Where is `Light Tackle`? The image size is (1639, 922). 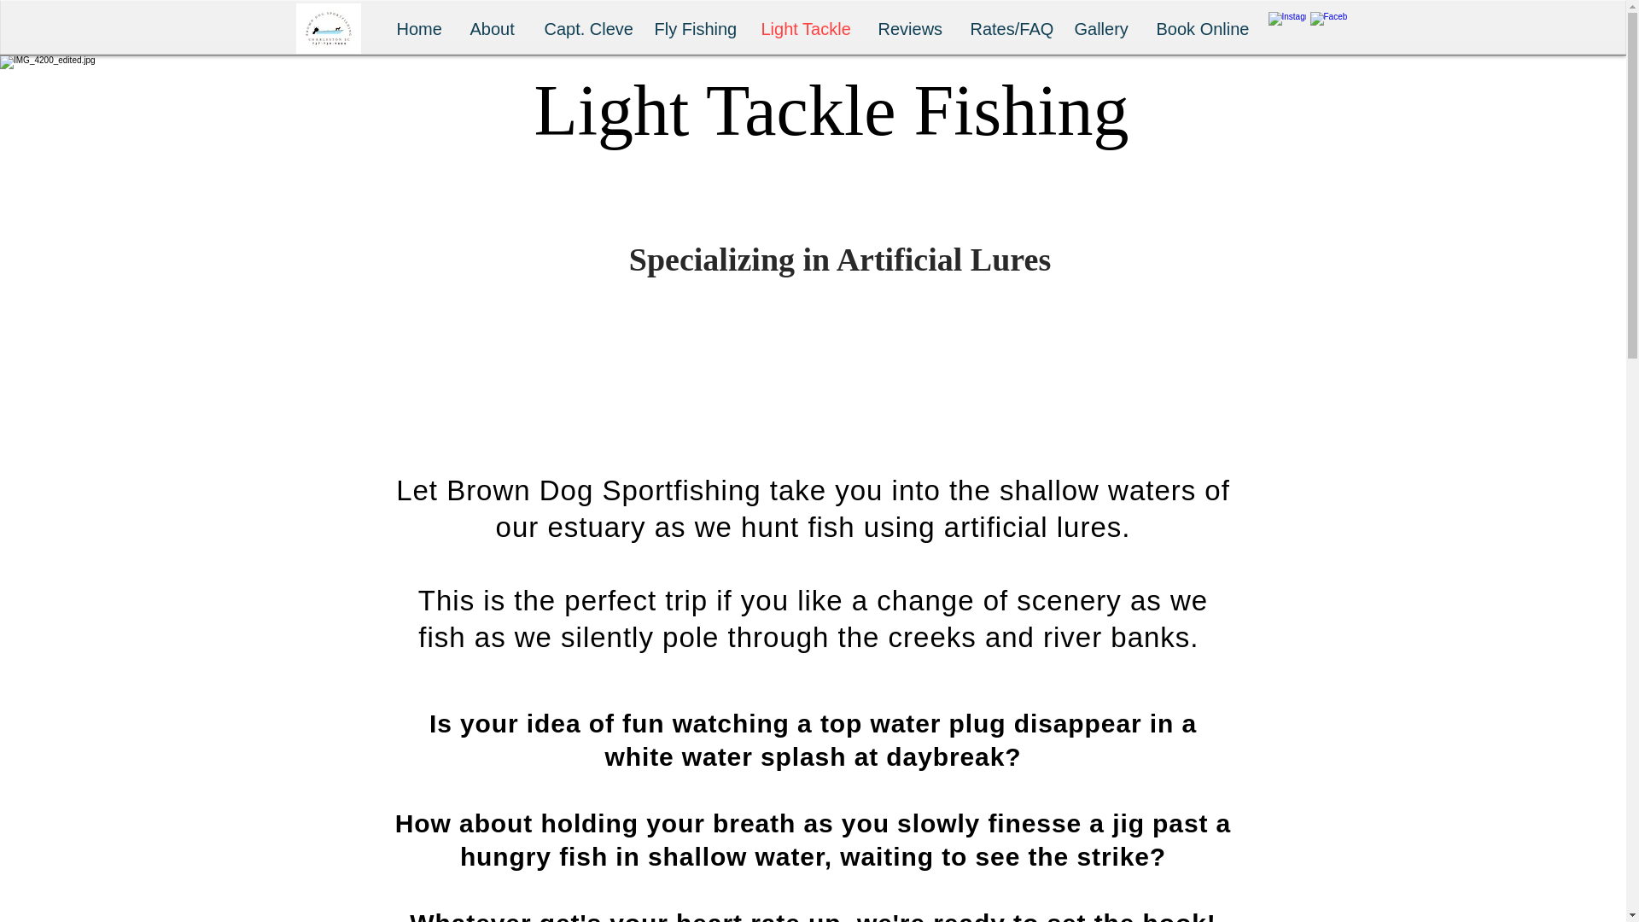 Light Tackle is located at coordinates (806, 29).